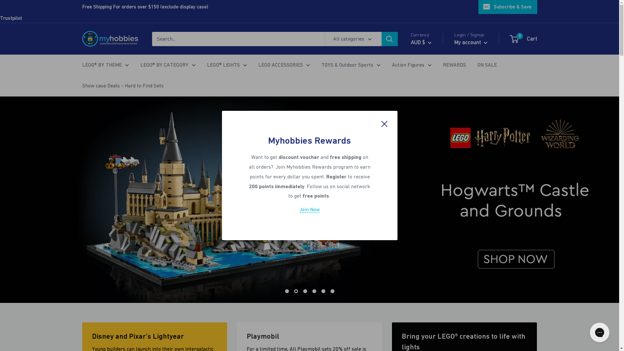  I want to click on Gorgias live chat messenger, so click(600, 332).